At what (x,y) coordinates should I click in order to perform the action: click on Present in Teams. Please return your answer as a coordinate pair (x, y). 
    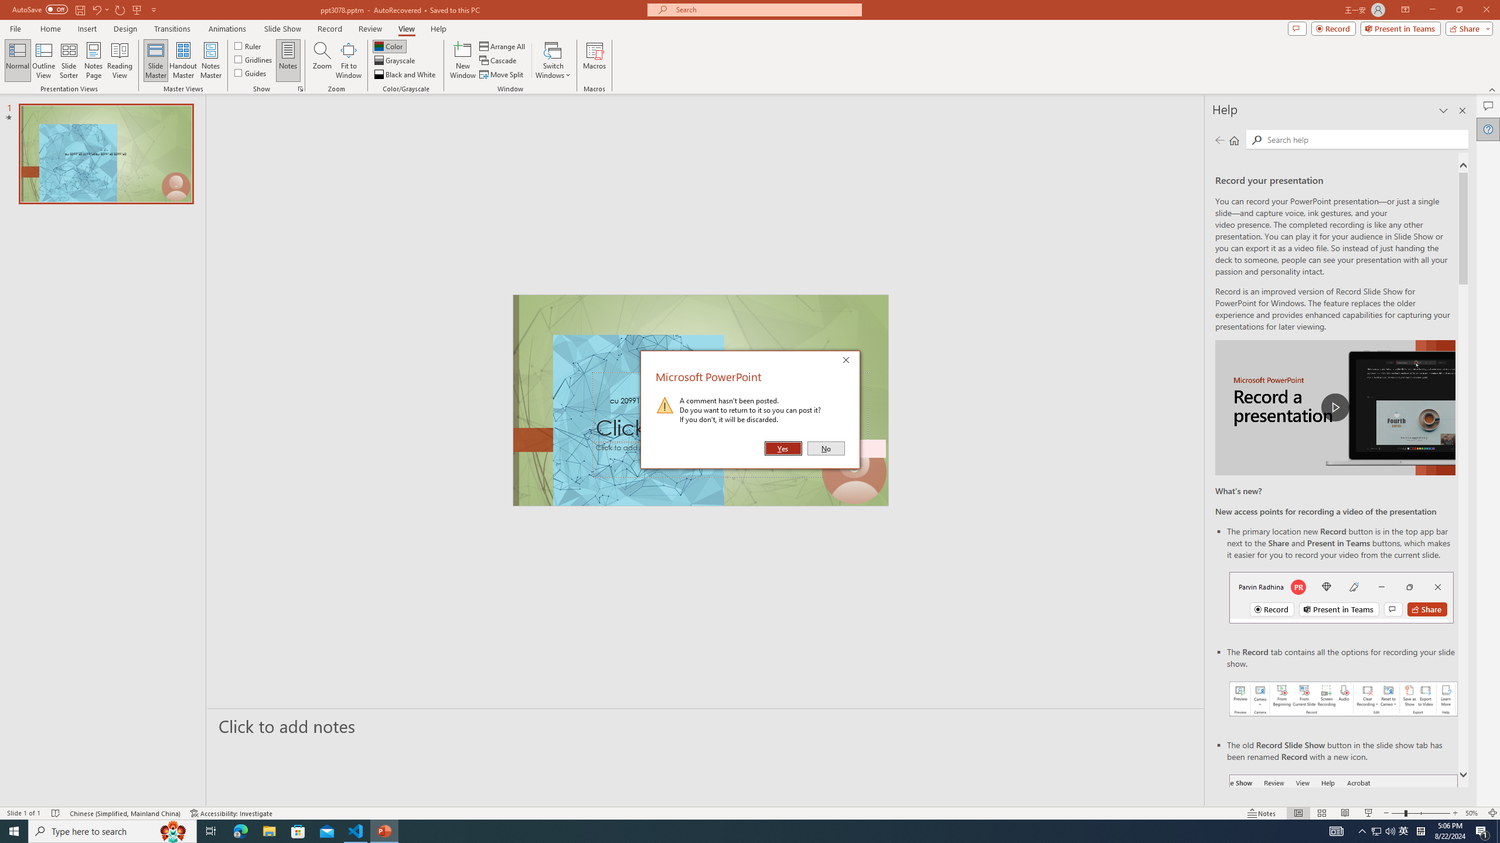
    Looking at the image, I should click on (1400, 28).